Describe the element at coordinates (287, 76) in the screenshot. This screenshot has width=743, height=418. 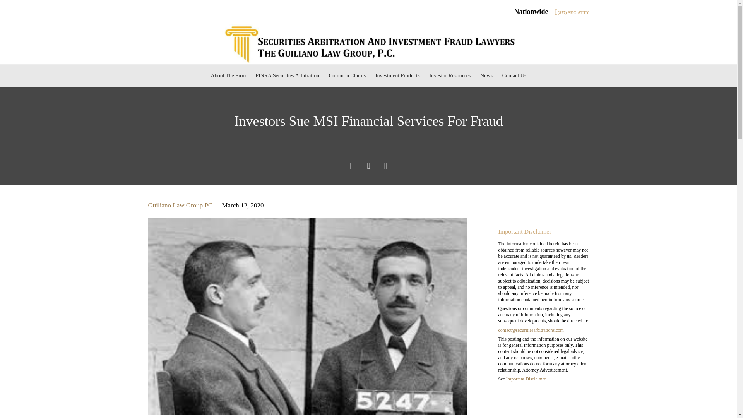
I see `FINRA Securities Arbitration` at that location.